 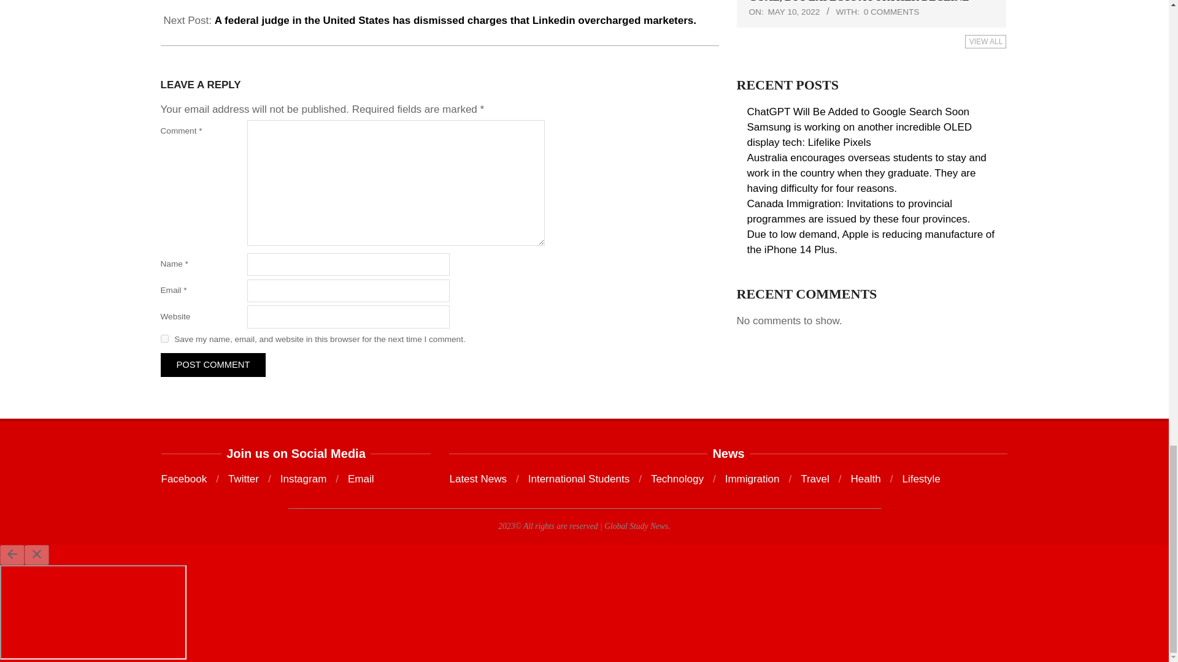 What do you see at coordinates (164, 338) in the screenshot?
I see `yes` at bounding box center [164, 338].